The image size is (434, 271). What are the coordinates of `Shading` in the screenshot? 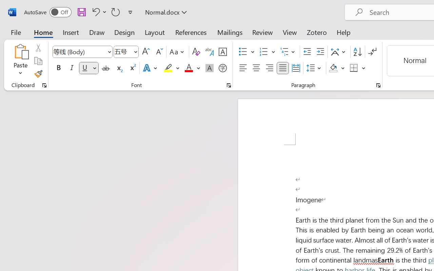 It's located at (337, 68).